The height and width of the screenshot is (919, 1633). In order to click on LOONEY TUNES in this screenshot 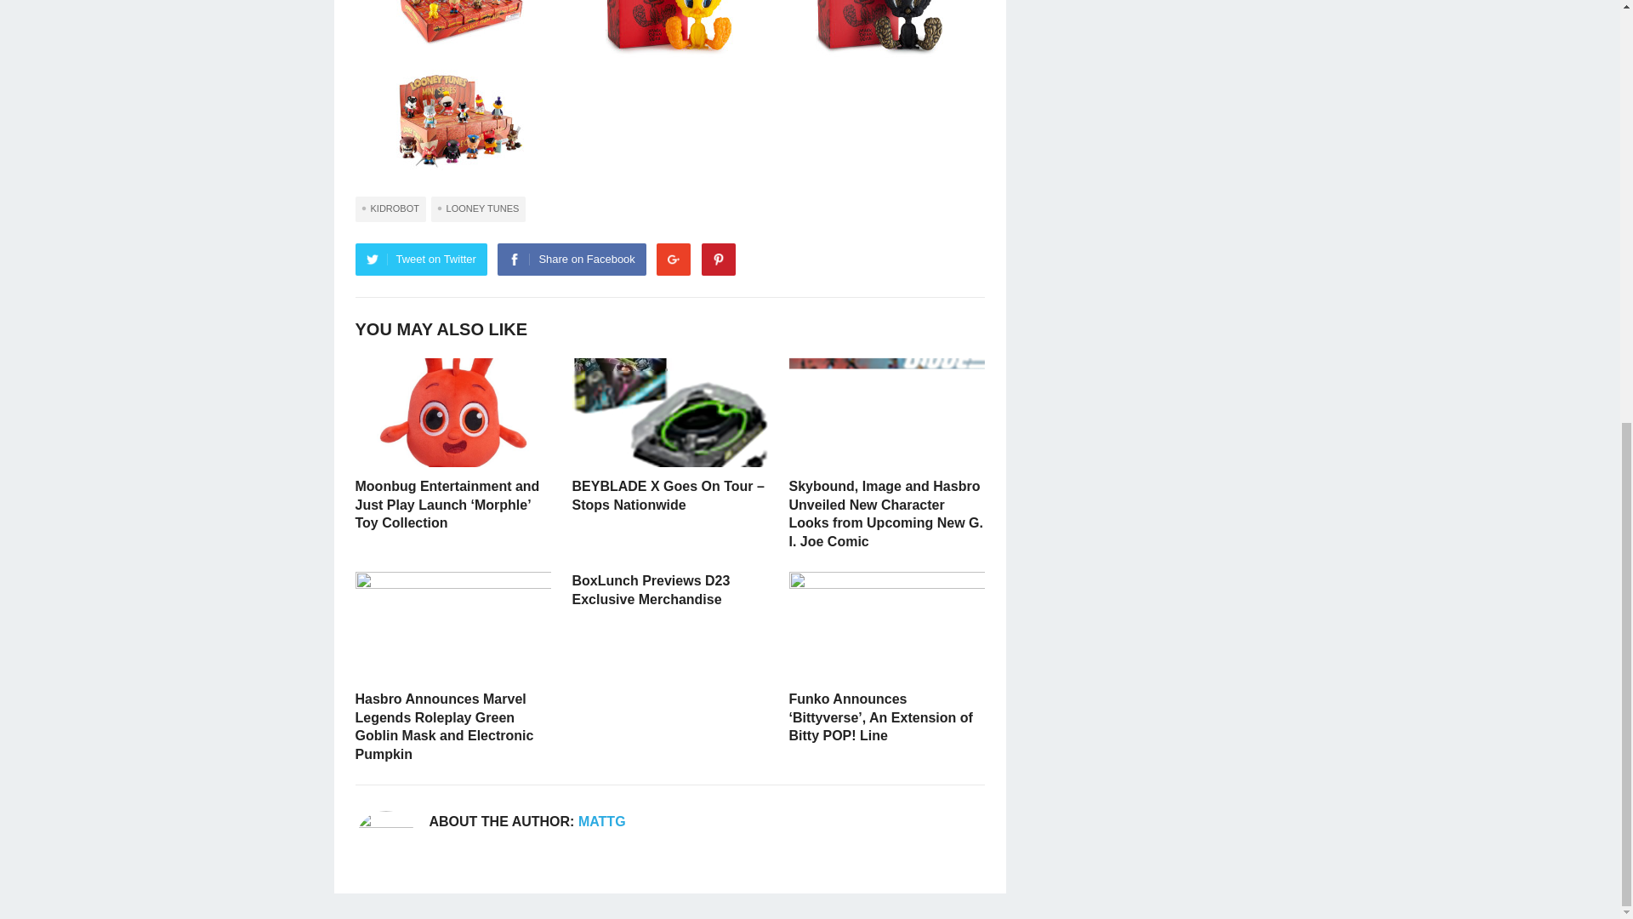, I will do `click(478, 209)`.